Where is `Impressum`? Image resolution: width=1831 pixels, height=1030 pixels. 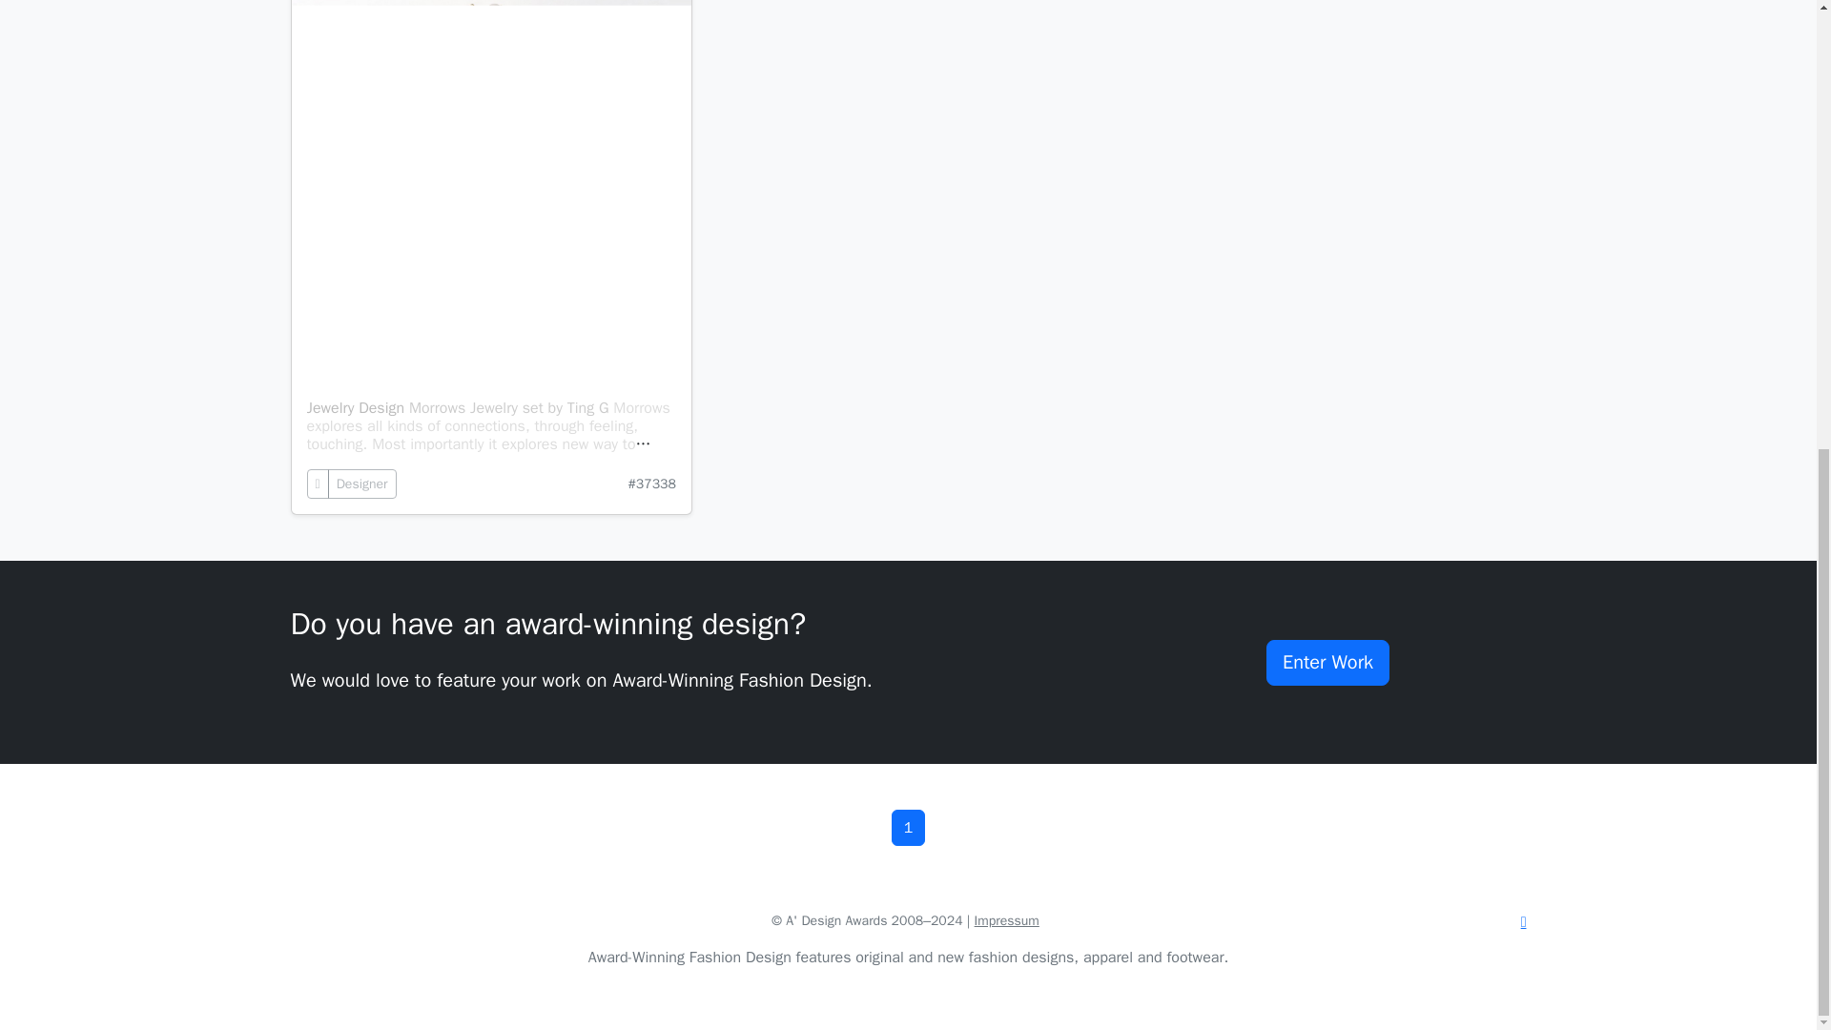
Impressum is located at coordinates (1007, 920).